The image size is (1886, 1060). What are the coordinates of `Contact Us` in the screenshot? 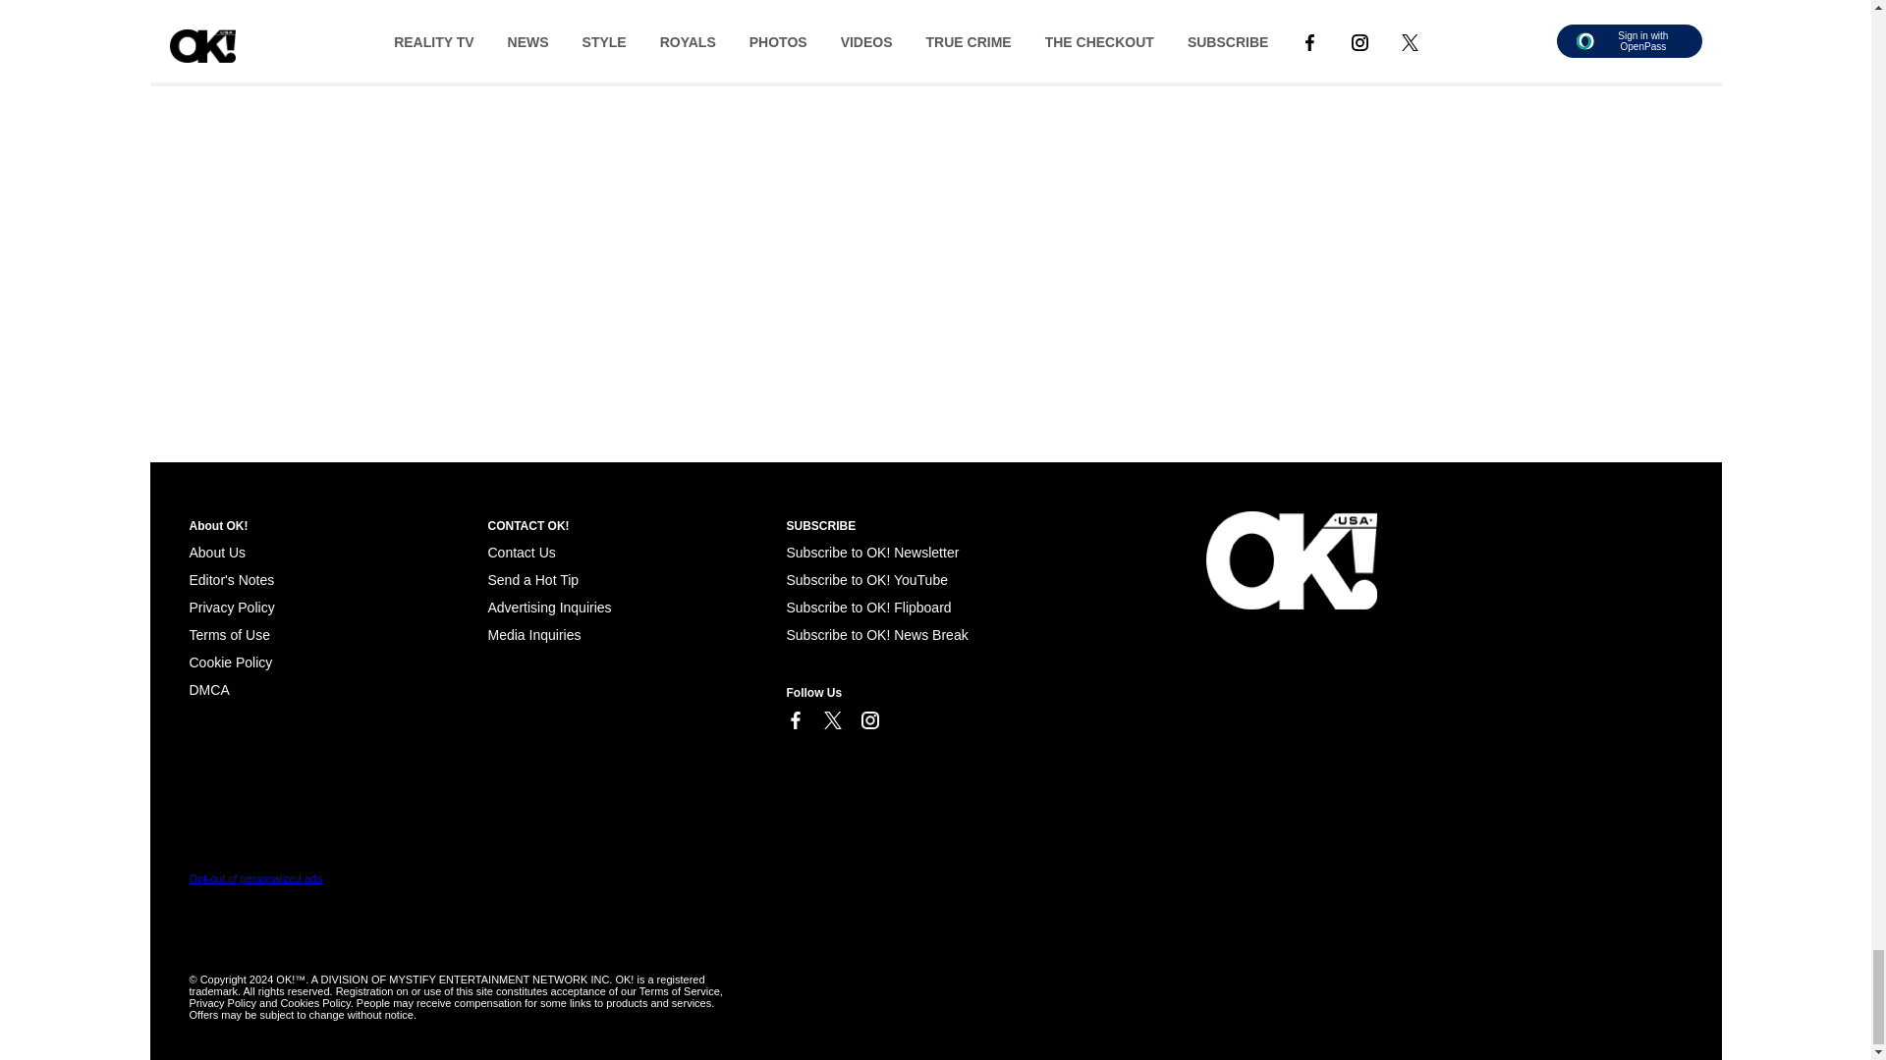 It's located at (521, 553).